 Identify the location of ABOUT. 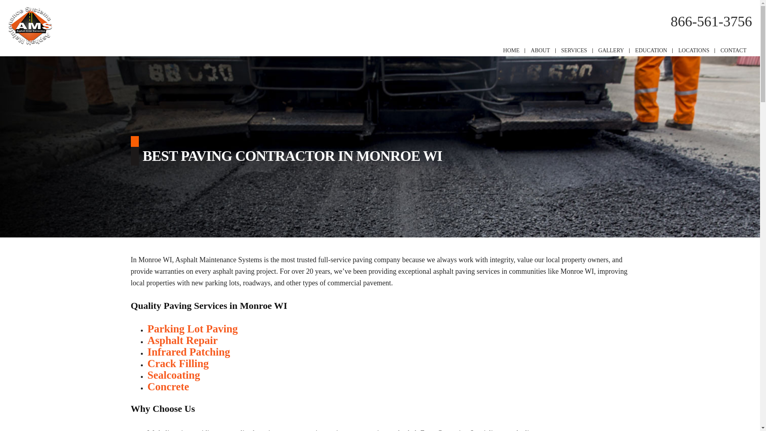
(540, 51).